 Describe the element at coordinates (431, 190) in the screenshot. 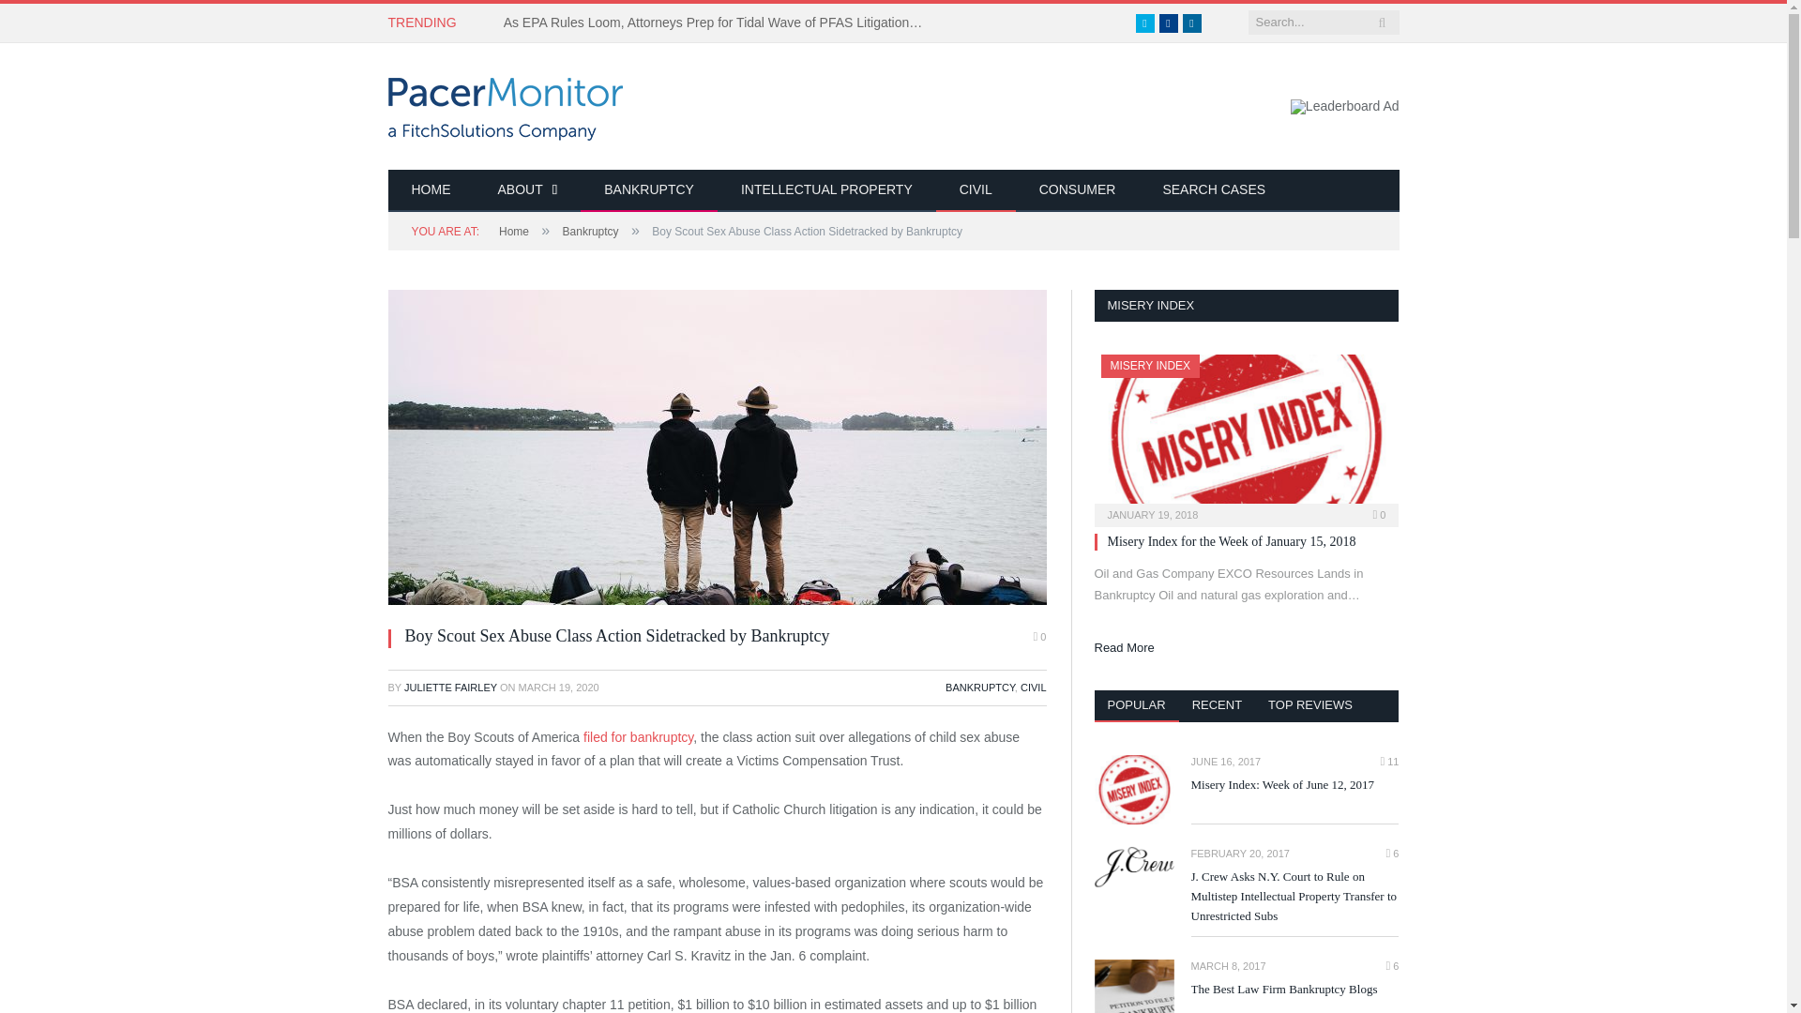

I see `HOME` at that location.